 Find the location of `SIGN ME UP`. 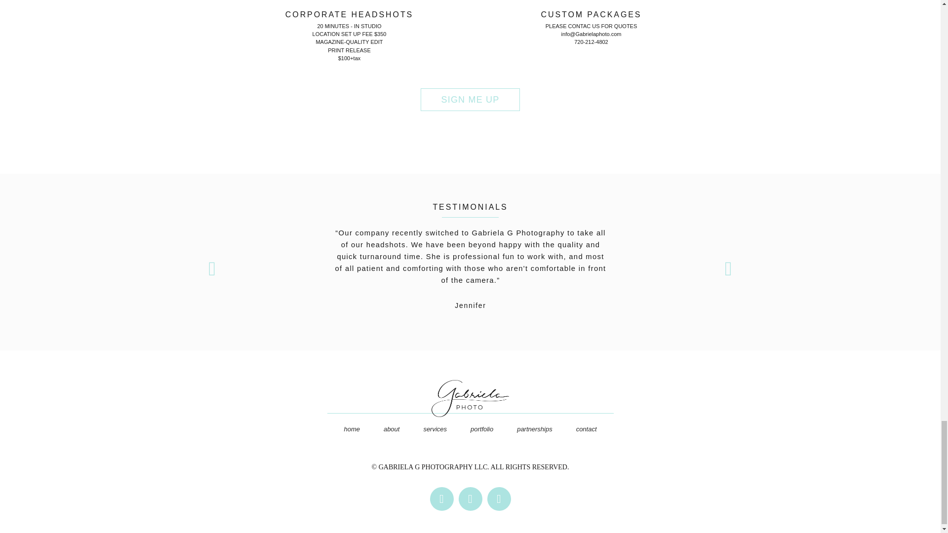

SIGN ME UP is located at coordinates (470, 100).